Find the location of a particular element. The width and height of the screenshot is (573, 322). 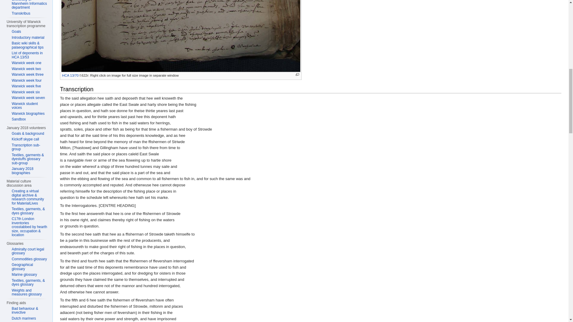

Enlarge is located at coordinates (297, 75).